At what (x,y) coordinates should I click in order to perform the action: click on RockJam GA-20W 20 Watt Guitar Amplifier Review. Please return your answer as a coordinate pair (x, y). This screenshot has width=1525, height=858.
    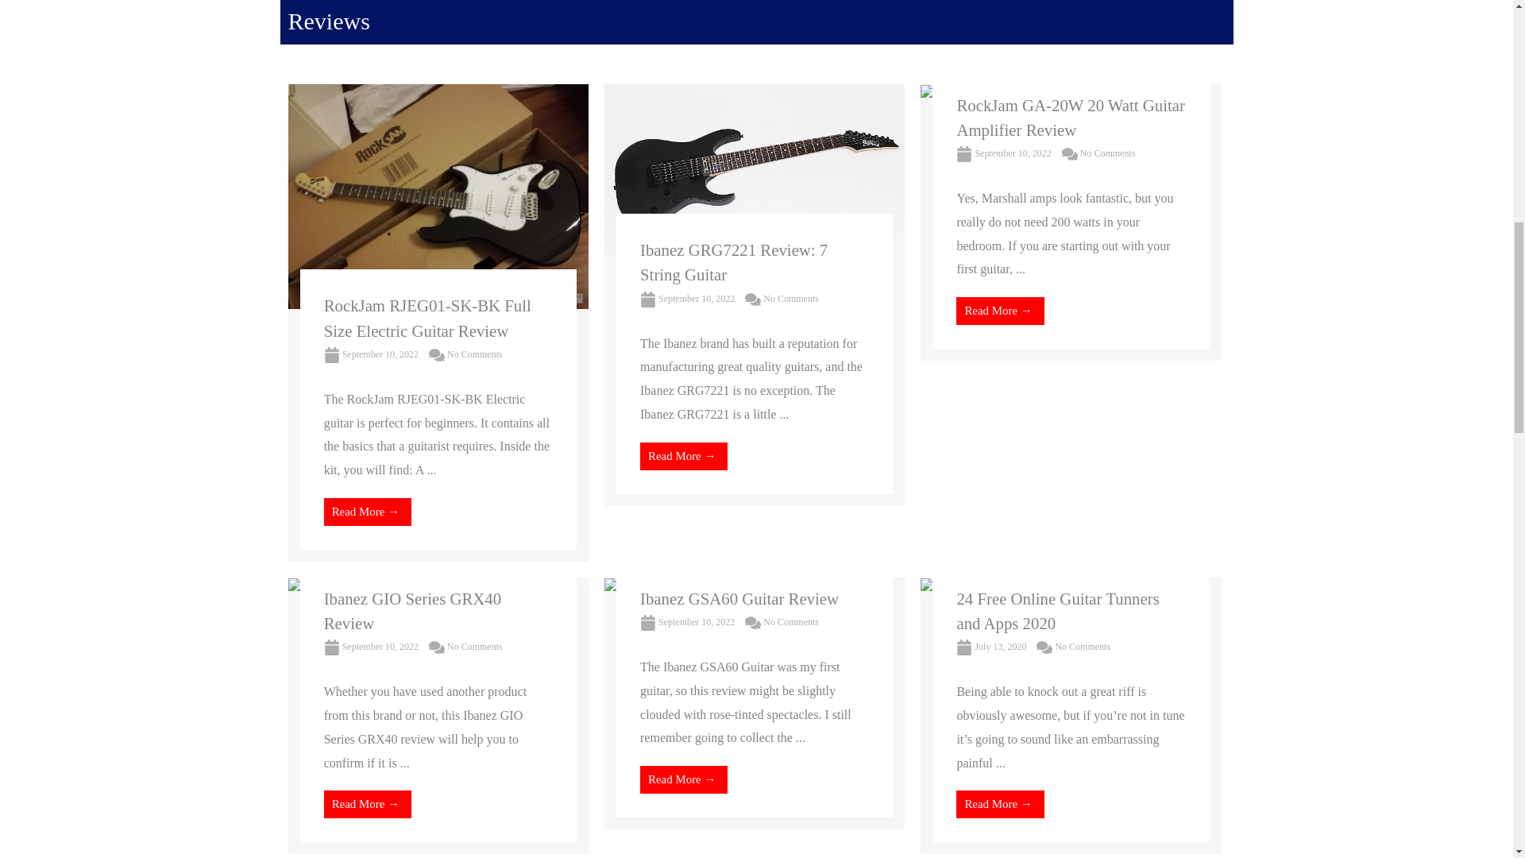
    Looking at the image, I should click on (1070, 117).